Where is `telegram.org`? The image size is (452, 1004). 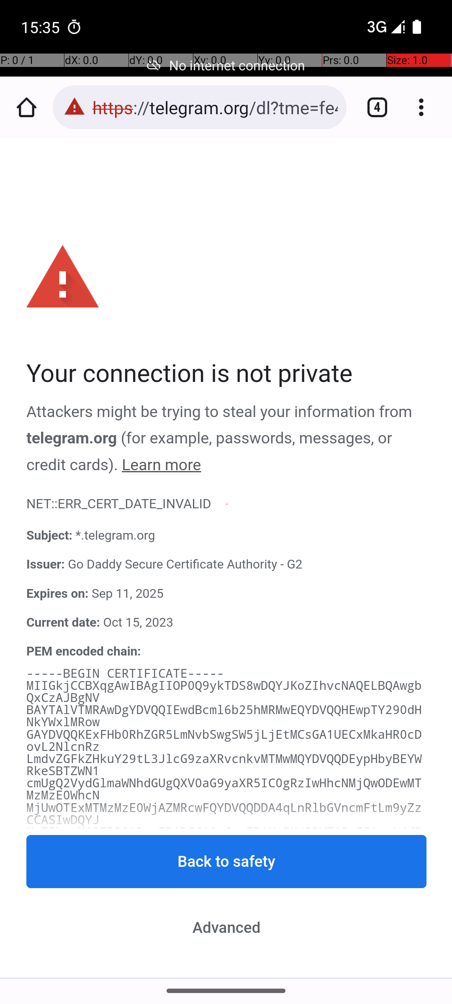 telegram.org is located at coordinates (72, 438).